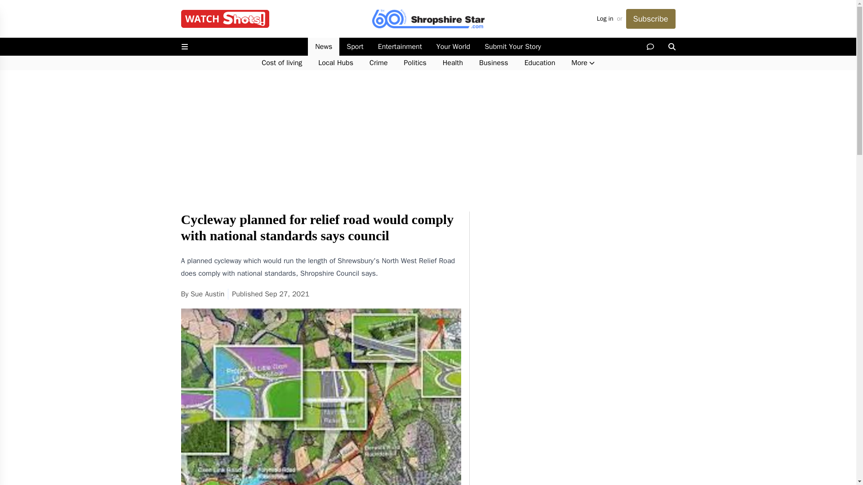 Image resolution: width=863 pixels, height=485 pixels. Describe the element at coordinates (453, 63) in the screenshot. I see `Health` at that location.